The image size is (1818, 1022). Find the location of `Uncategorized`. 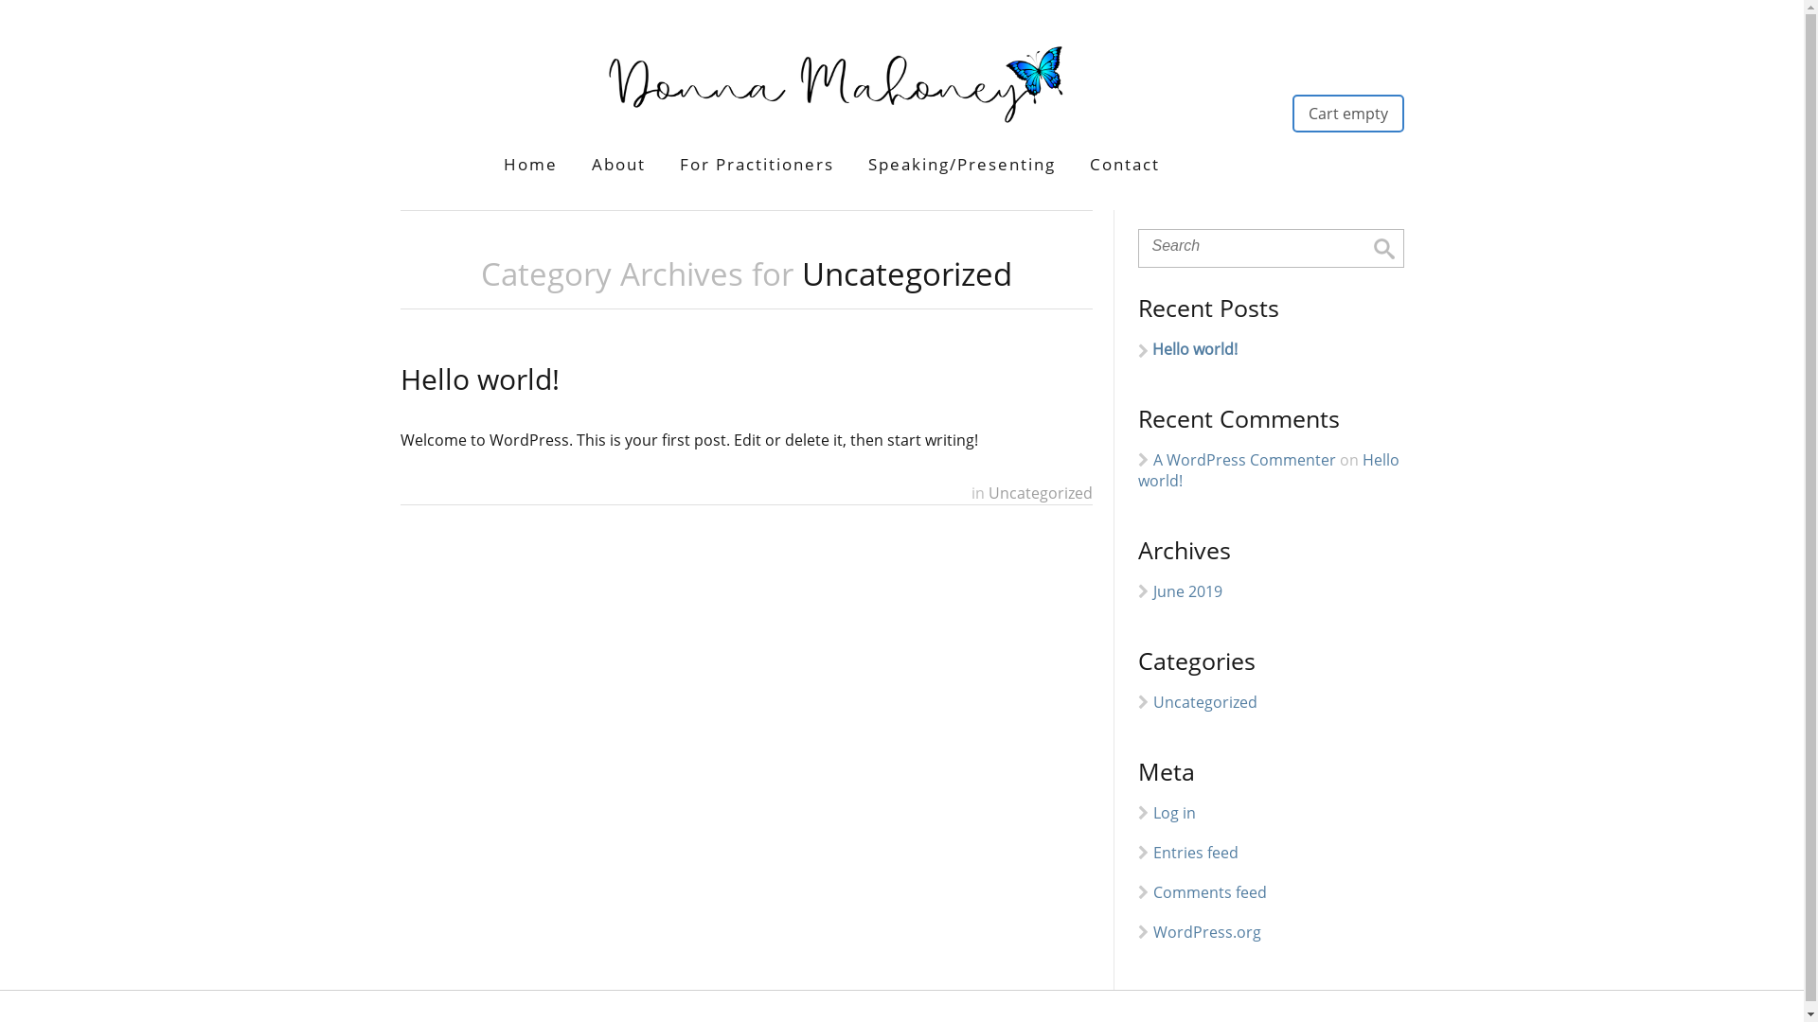

Uncategorized is located at coordinates (1205, 702).